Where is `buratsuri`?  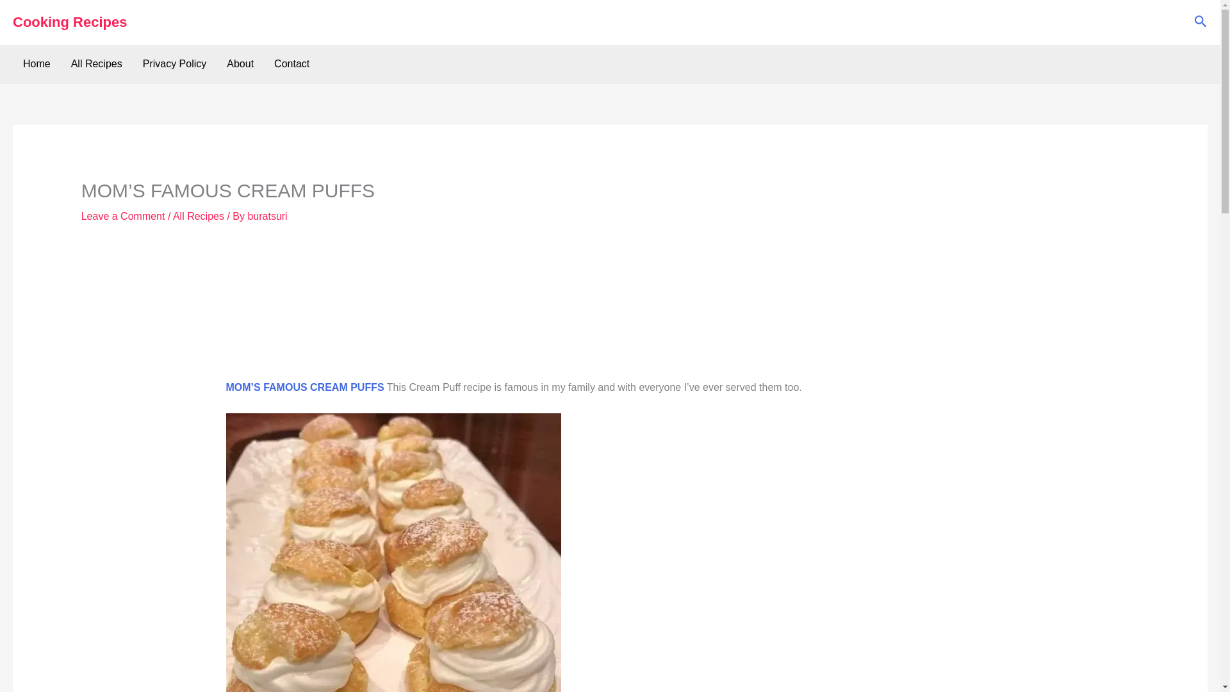 buratsuri is located at coordinates (266, 216).